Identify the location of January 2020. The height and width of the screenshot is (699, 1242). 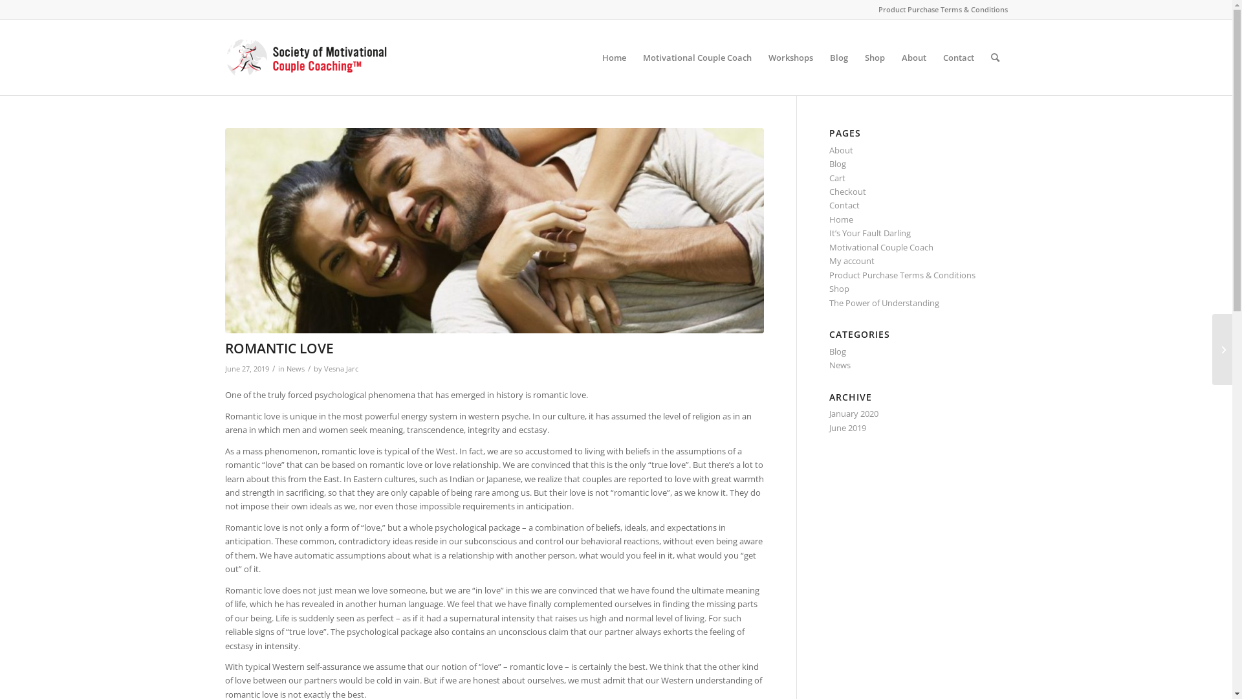
(854, 414).